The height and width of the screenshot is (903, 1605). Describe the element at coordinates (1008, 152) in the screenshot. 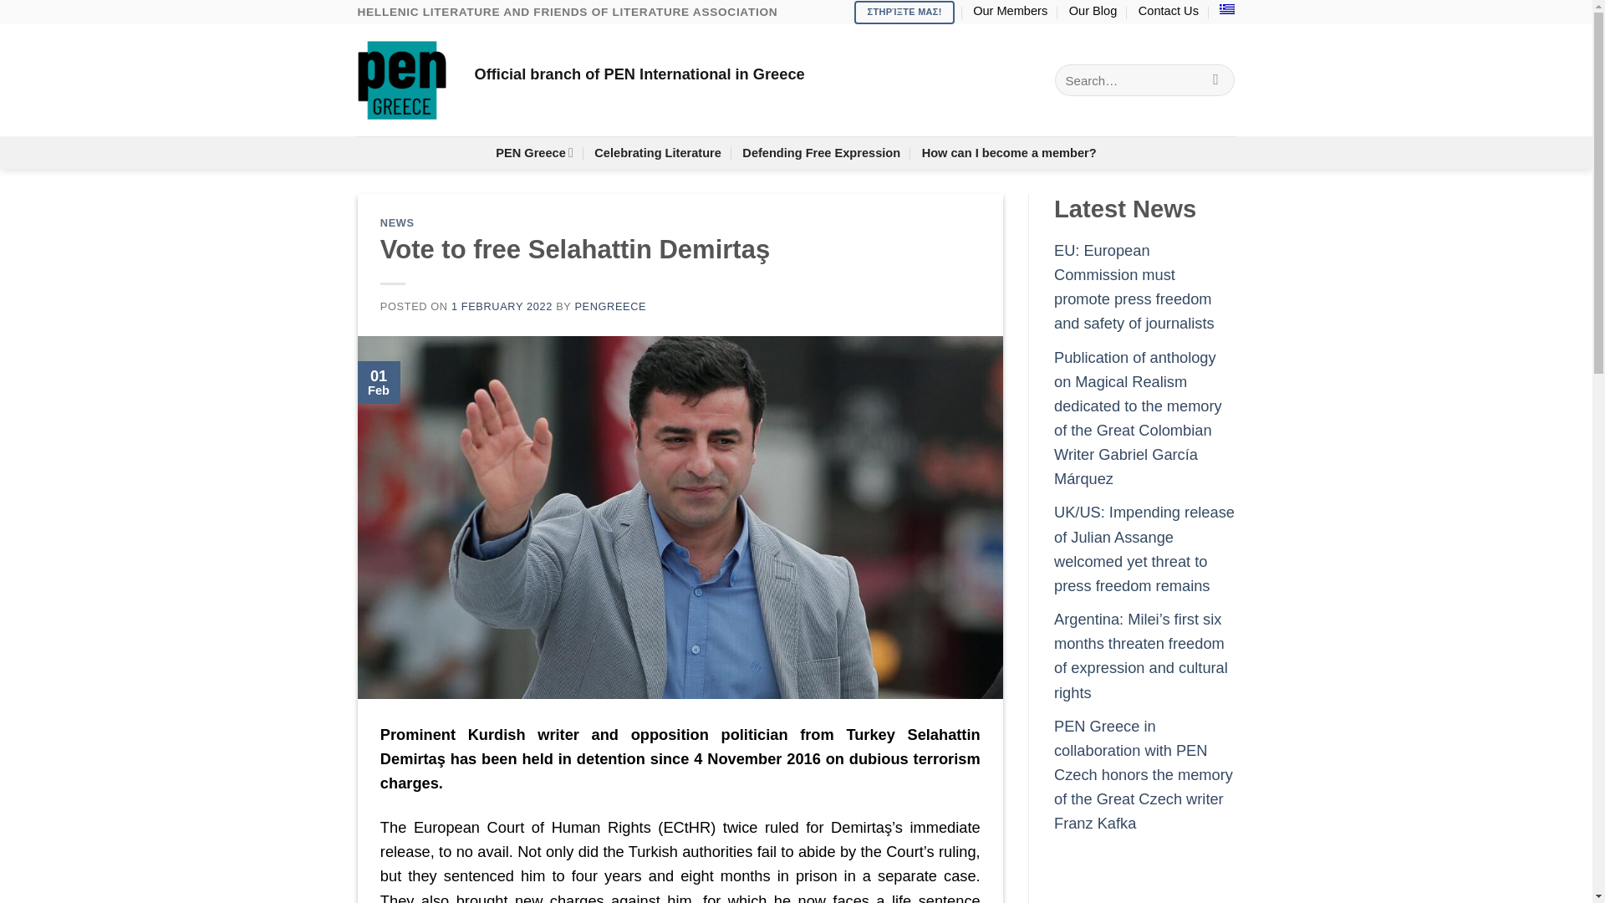

I see `How can I become a member?` at that location.